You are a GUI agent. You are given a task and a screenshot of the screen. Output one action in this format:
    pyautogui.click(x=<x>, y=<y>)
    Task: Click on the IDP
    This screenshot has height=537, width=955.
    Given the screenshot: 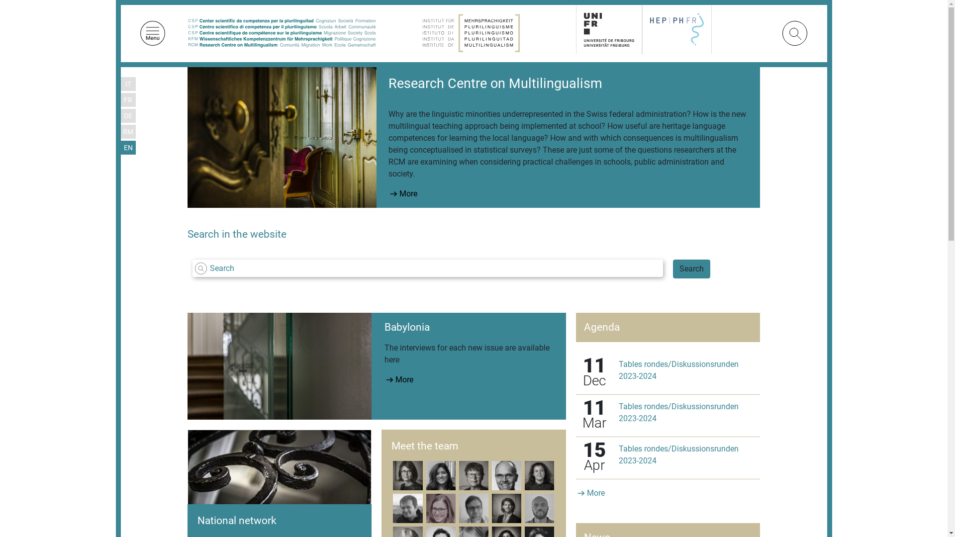 What is the action you would take?
    pyautogui.click(x=471, y=33)
    